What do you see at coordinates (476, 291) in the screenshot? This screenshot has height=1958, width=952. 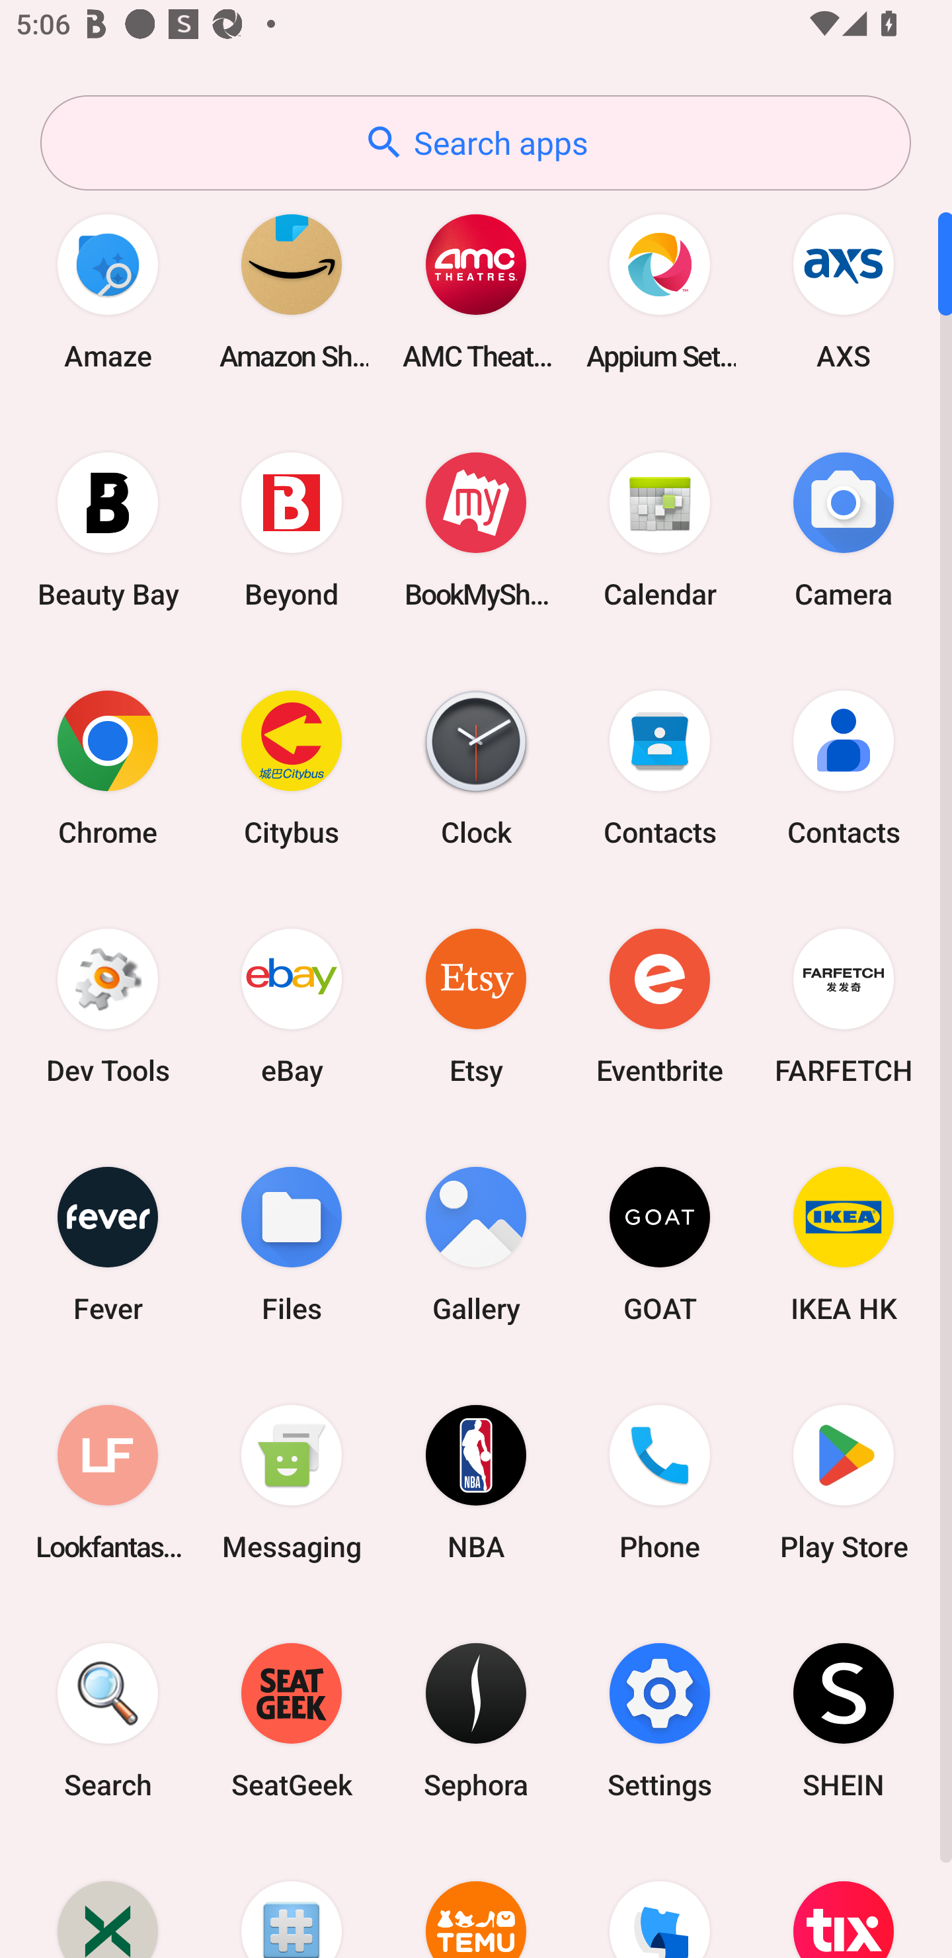 I see `AMC Theatres` at bounding box center [476, 291].